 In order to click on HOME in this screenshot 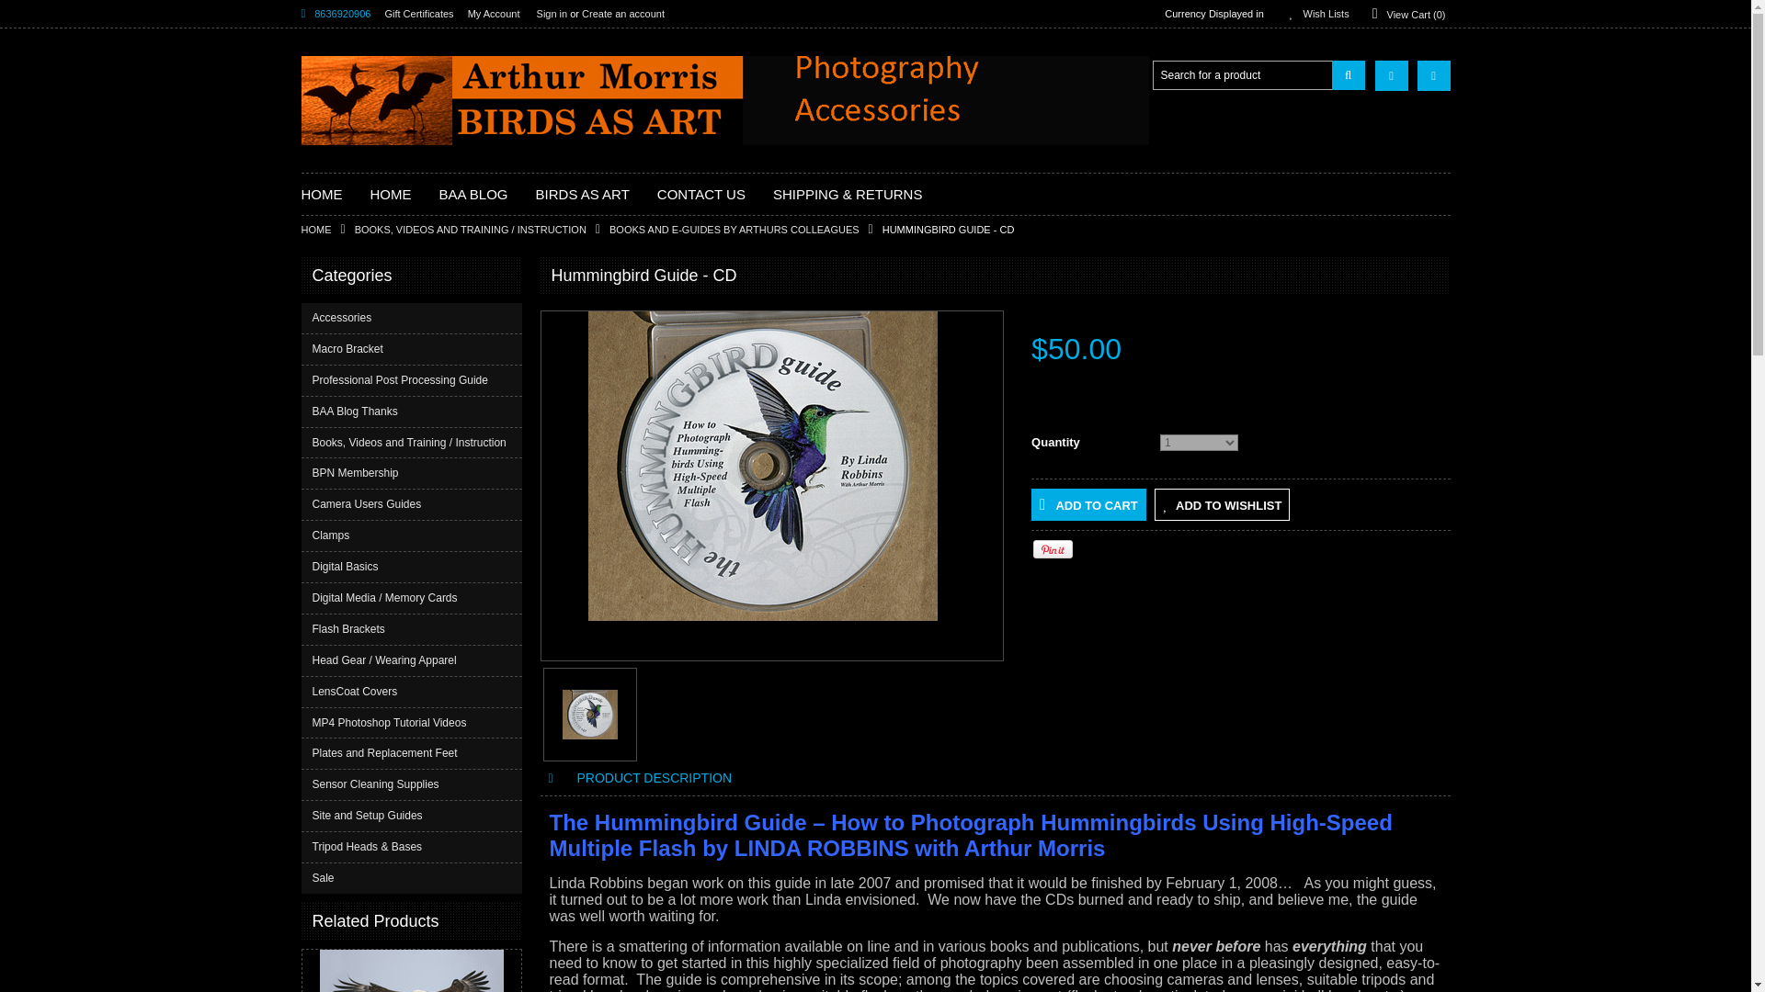, I will do `click(390, 195)`.